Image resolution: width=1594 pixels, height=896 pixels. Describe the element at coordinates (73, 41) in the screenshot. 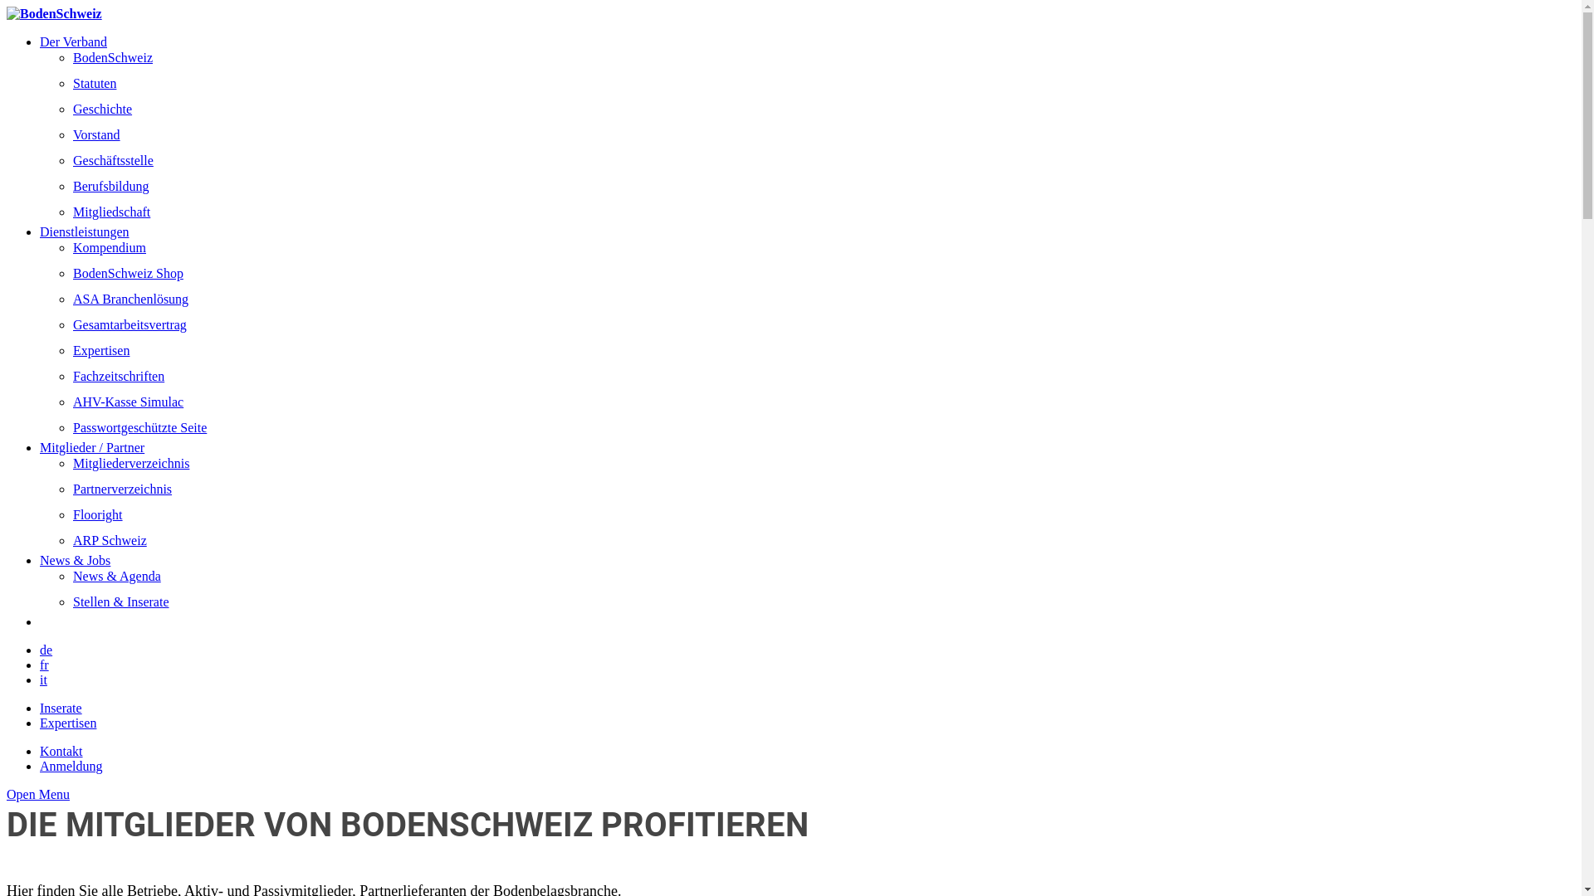

I see `Der Verband` at that location.